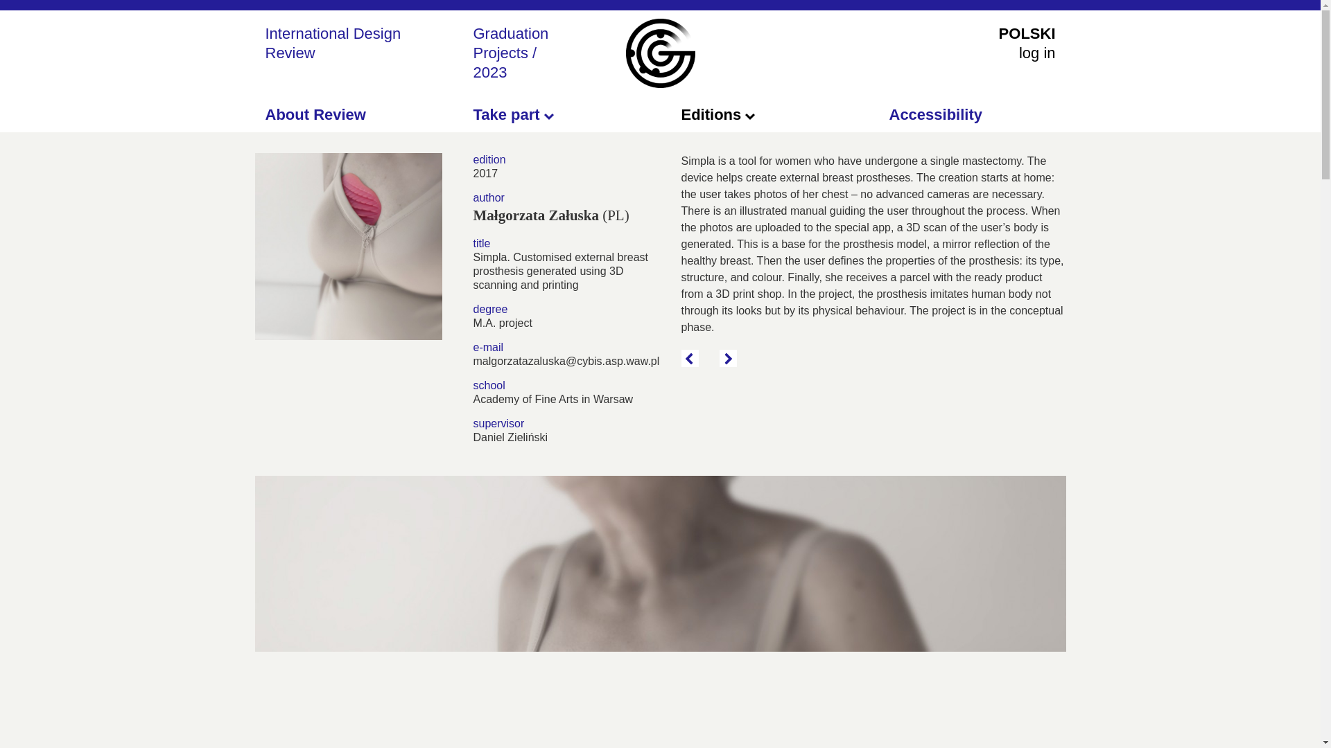 The width and height of the screenshot is (1331, 748). Describe the element at coordinates (1027, 33) in the screenshot. I see `POLSKI` at that location.